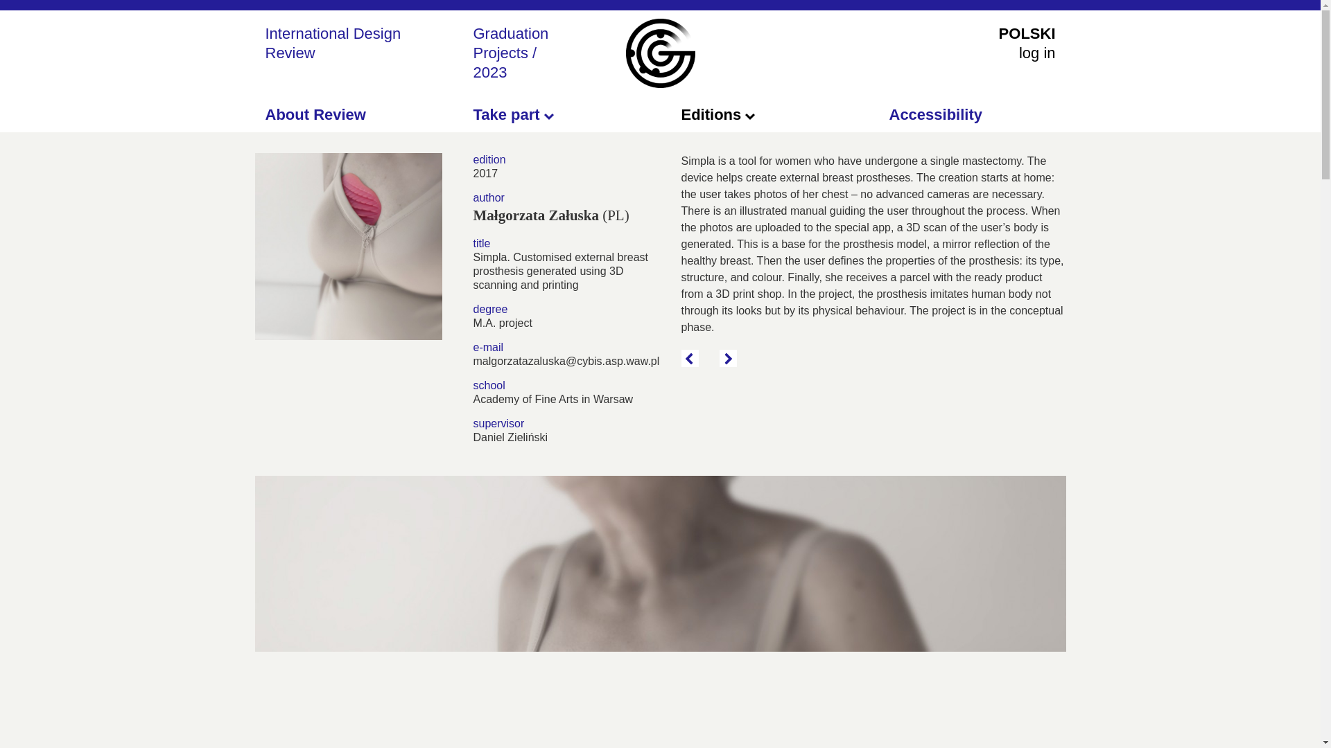 The width and height of the screenshot is (1331, 748). Describe the element at coordinates (1027, 33) in the screenshot. I see `POLSKI` at that location.